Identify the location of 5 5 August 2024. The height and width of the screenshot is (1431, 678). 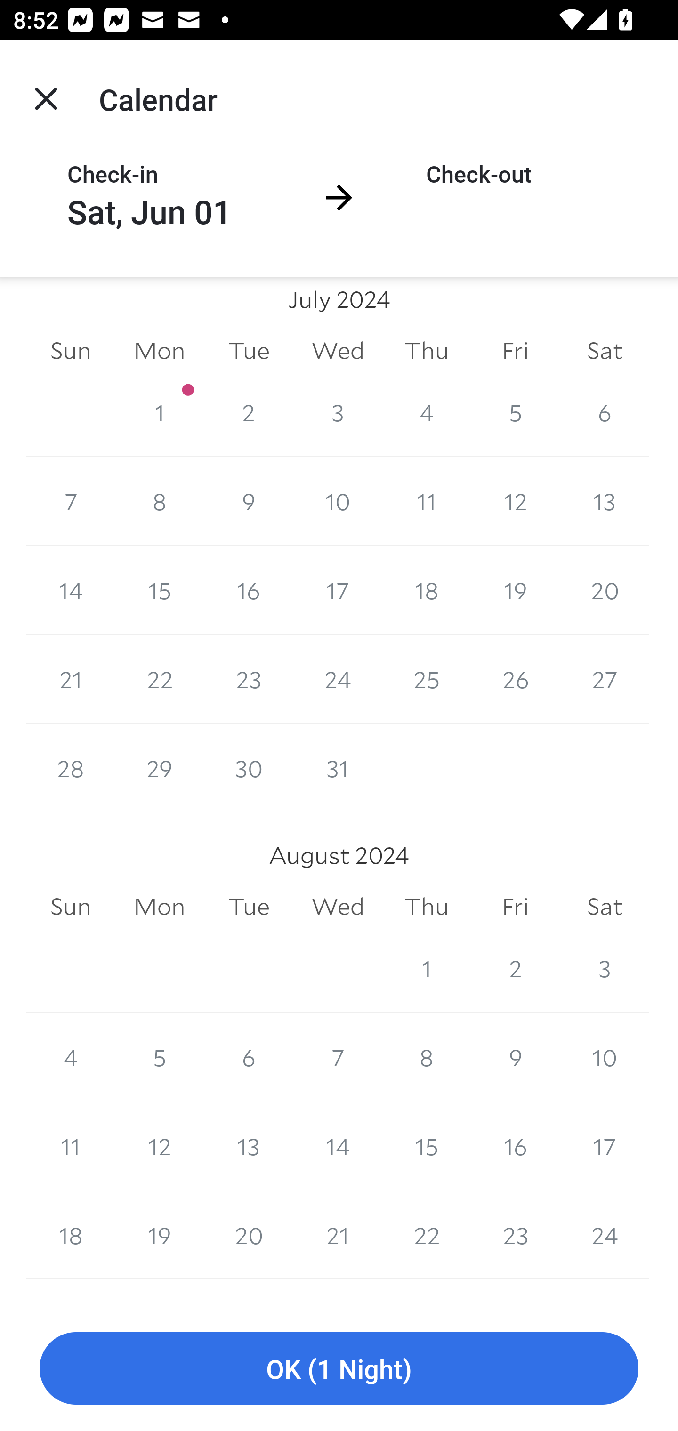
(159, 1057).